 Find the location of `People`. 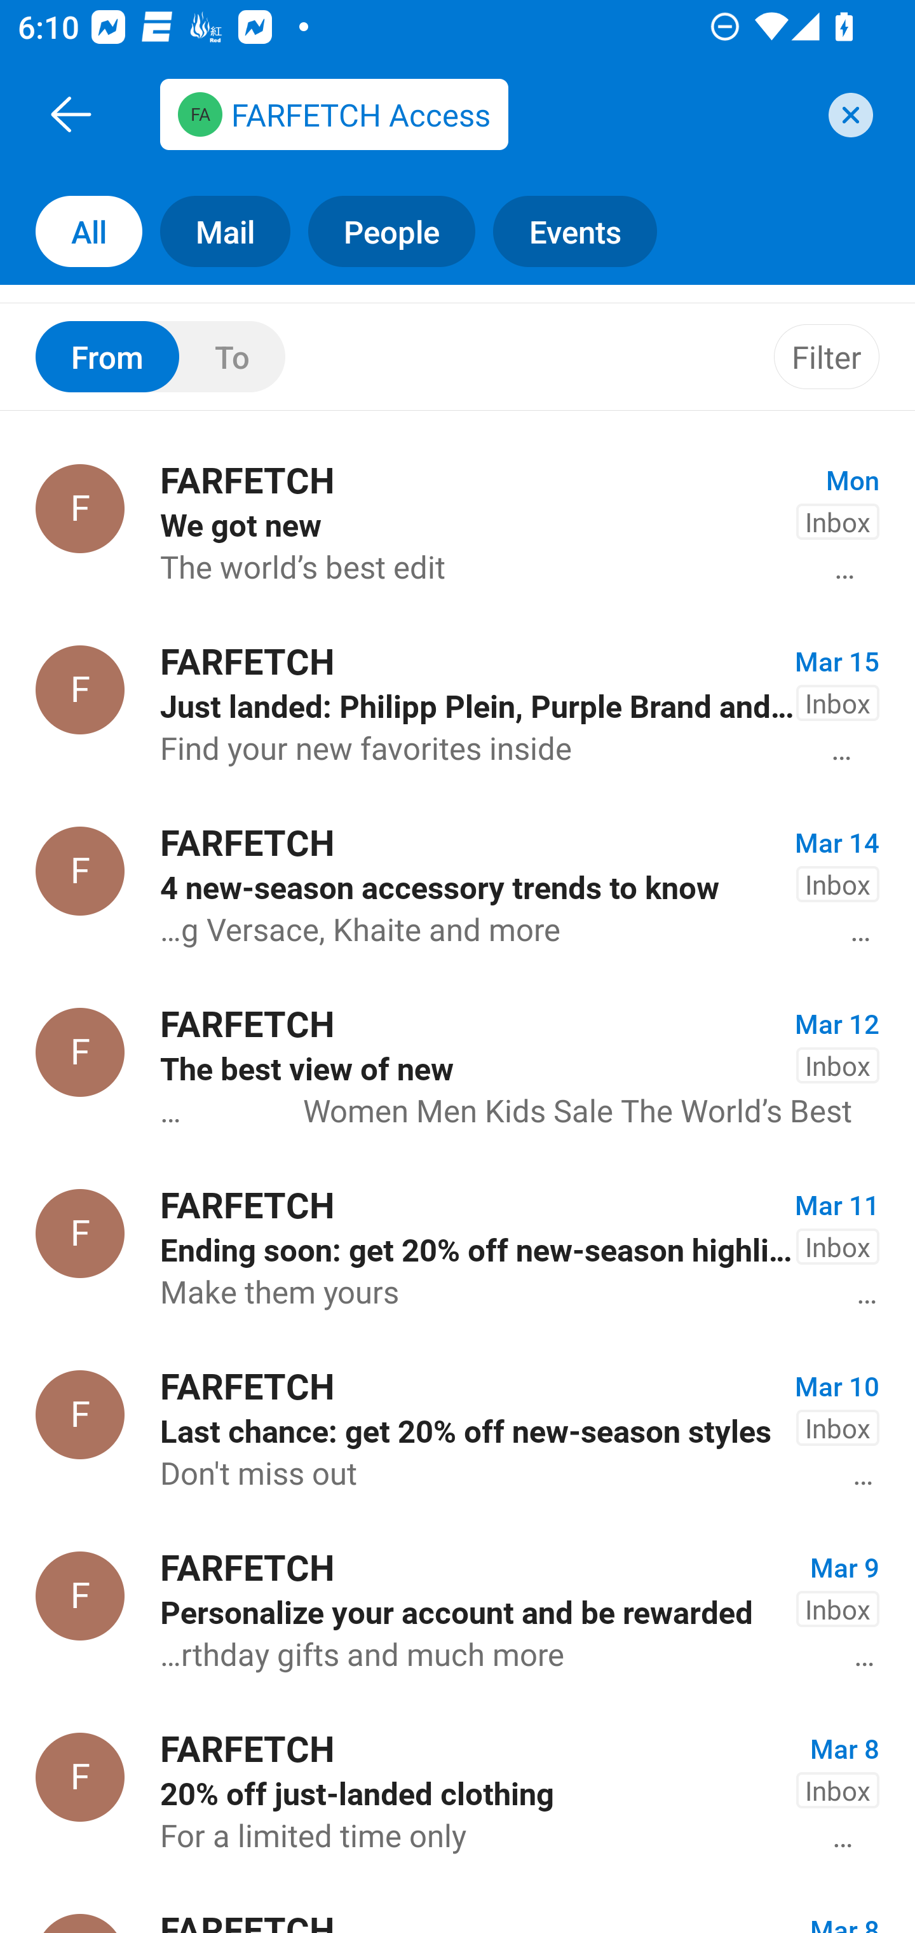

People is located at coordinates (383, 230).